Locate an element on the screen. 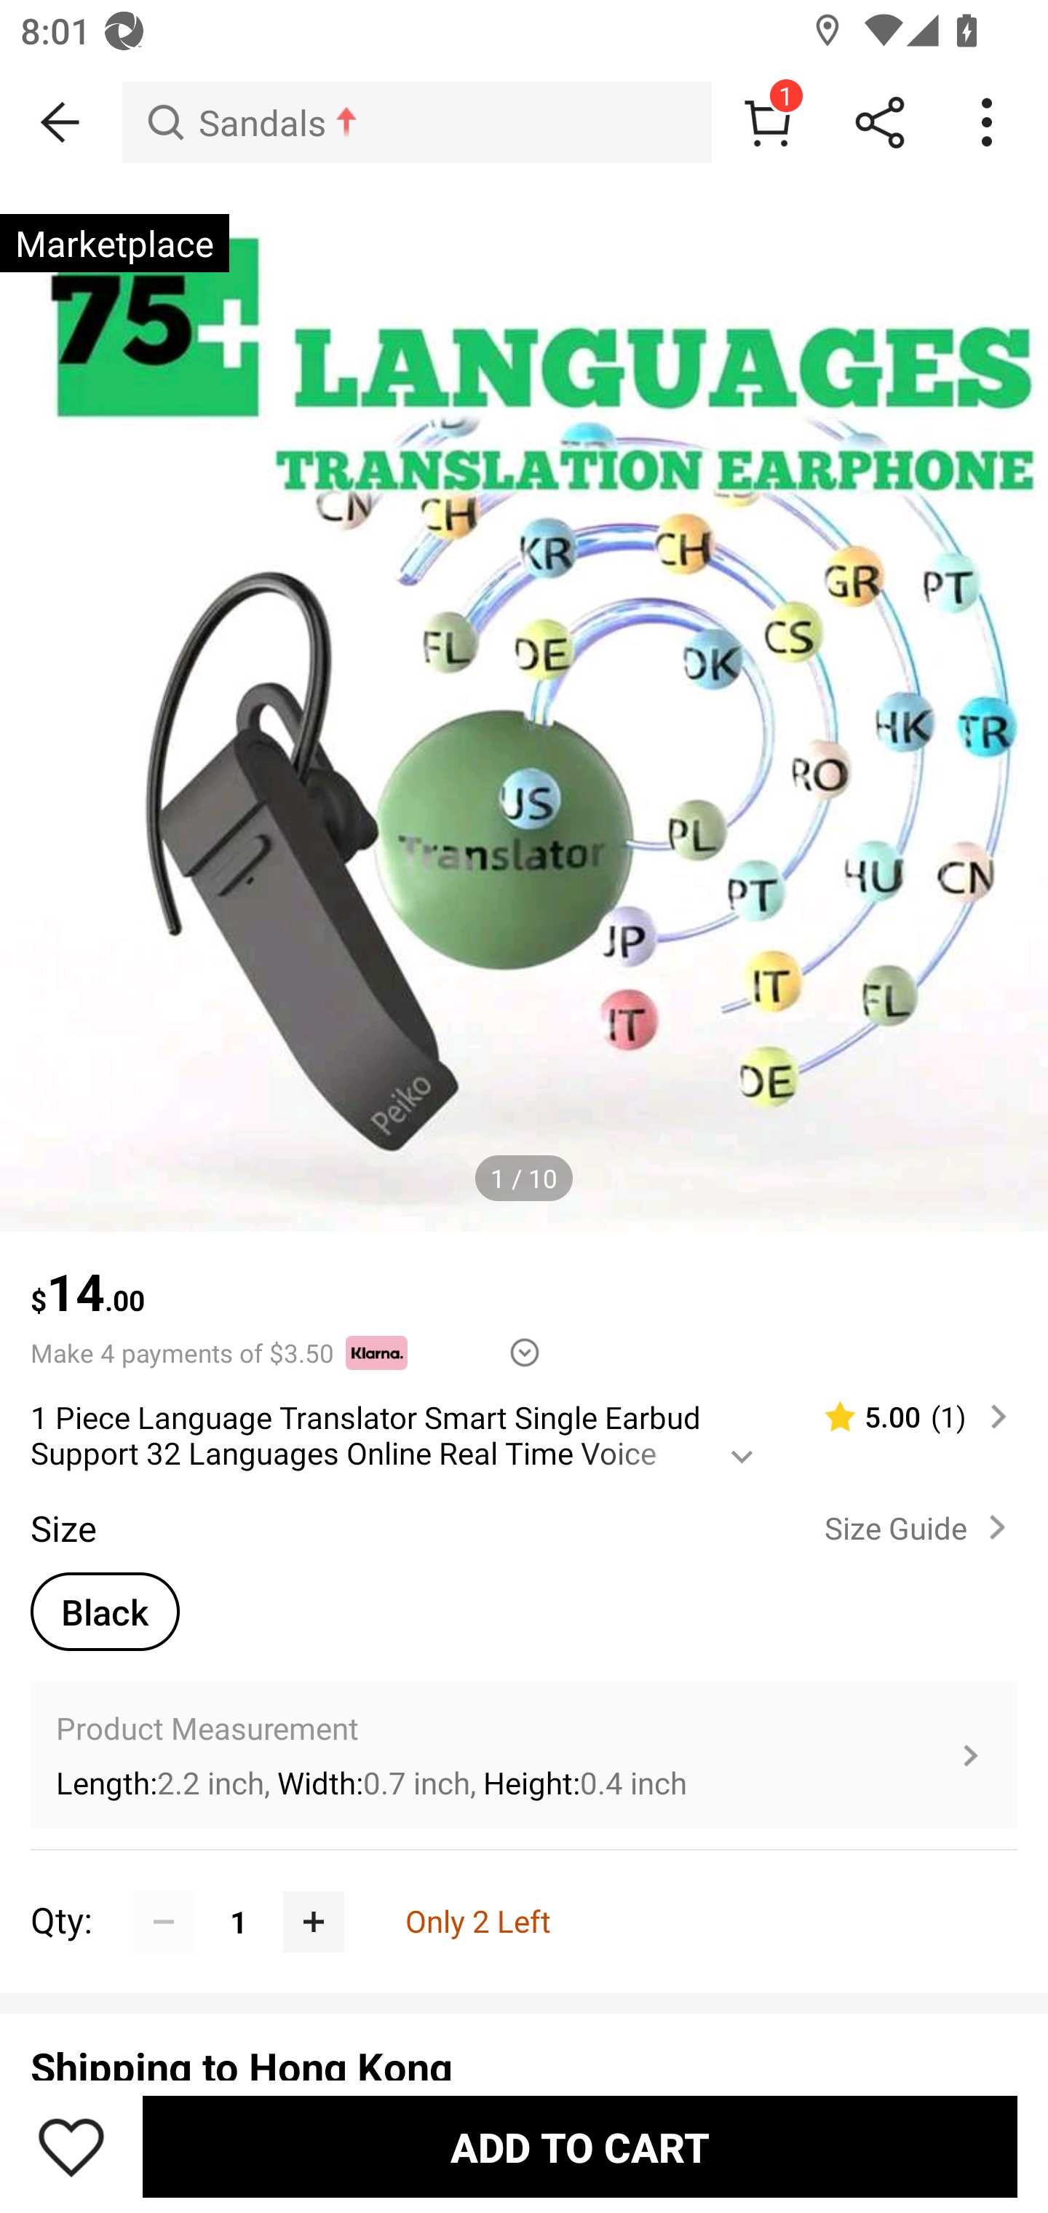  Black Blackselected option is located at coordinates (105, 1612).